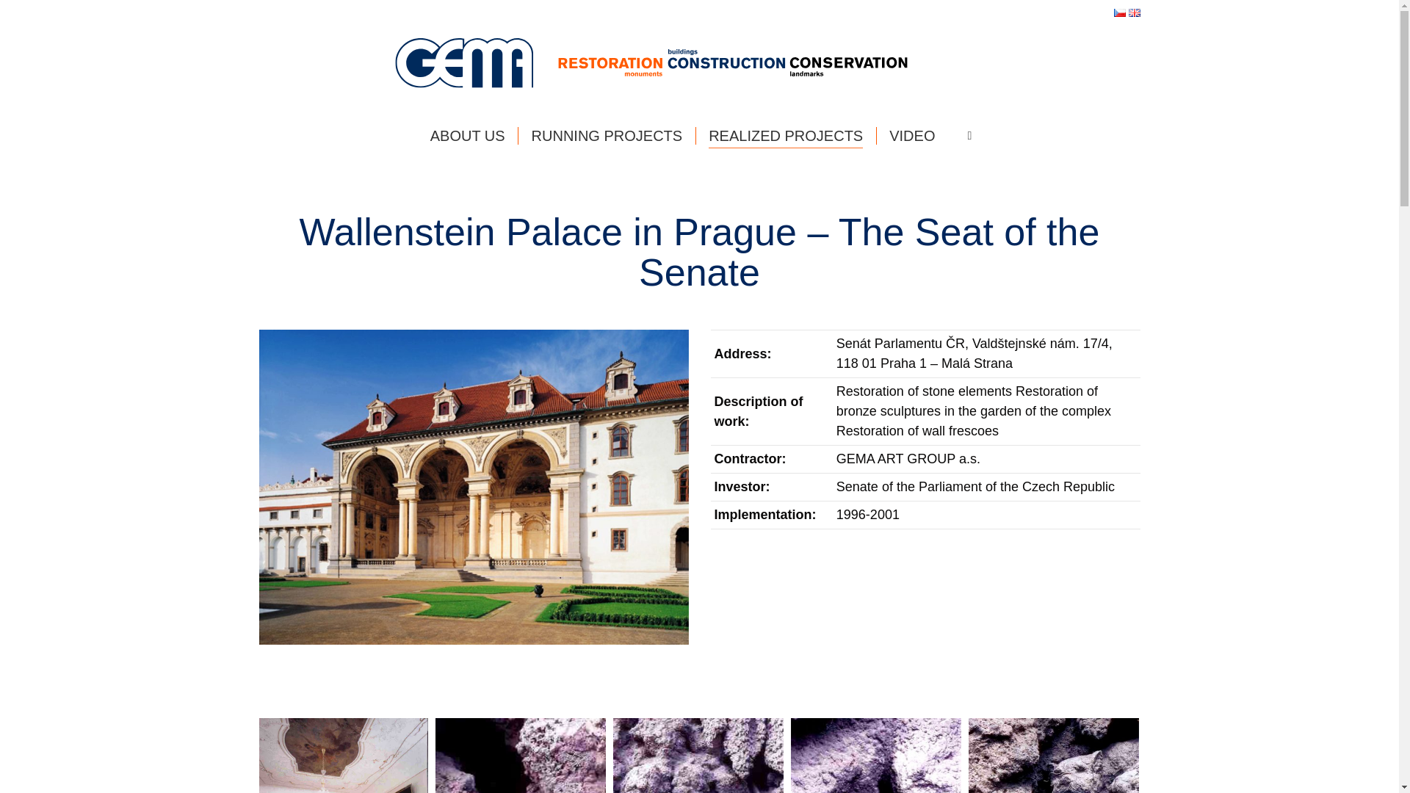  I want to click on ABOUT US, so click(467, 135).